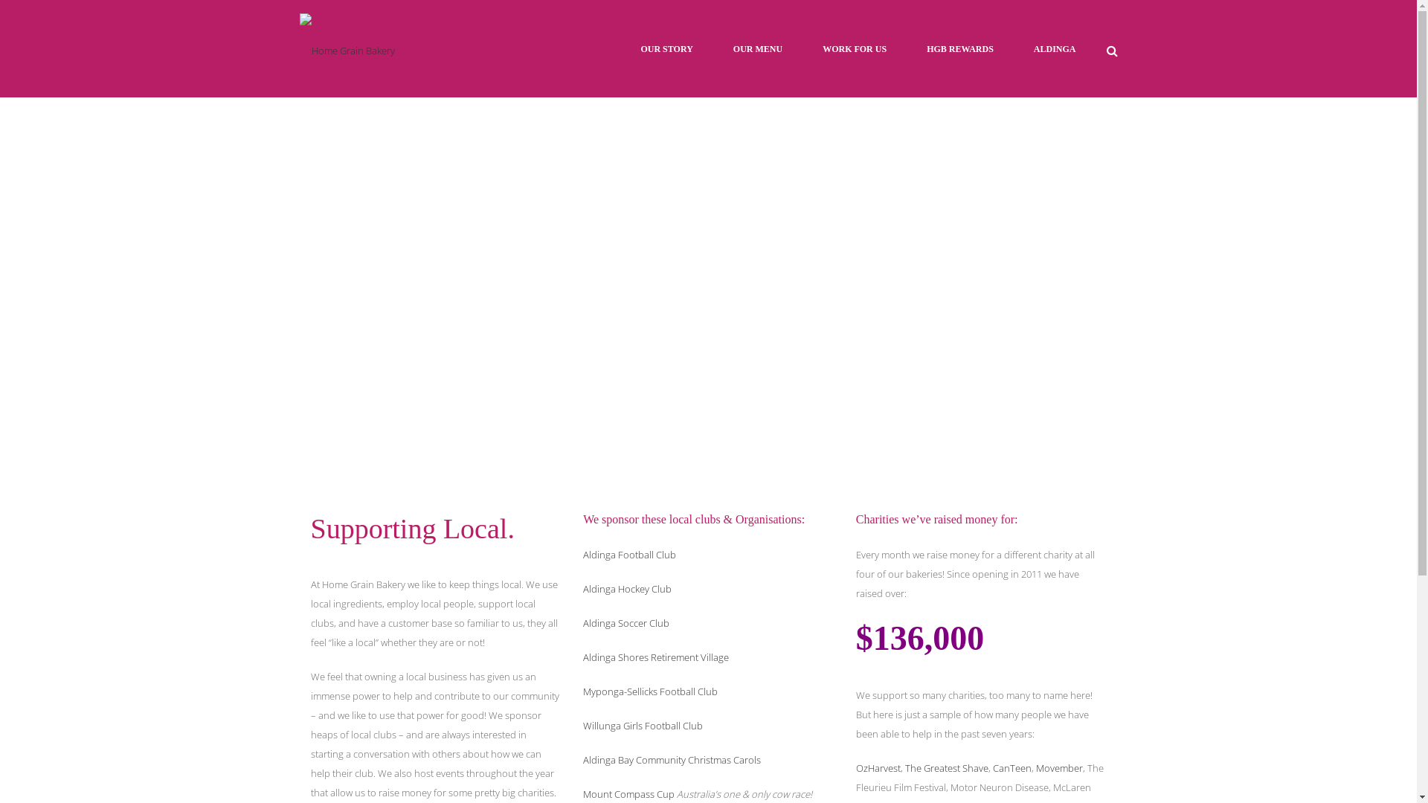  What do you see at coordinates (855, 49) in the screenshot?
I see `WORK FOR US` at bounding box center [855, 49].